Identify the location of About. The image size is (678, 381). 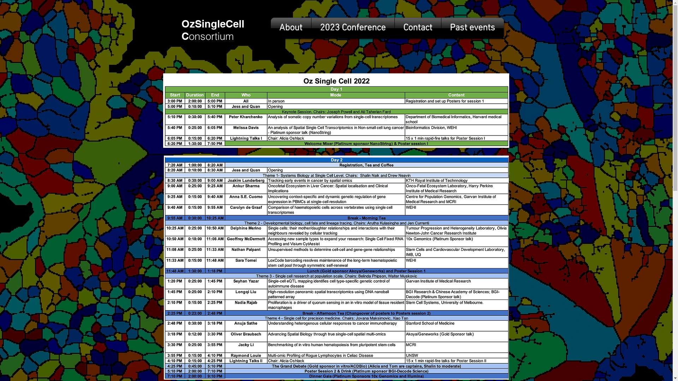
(291, 28).